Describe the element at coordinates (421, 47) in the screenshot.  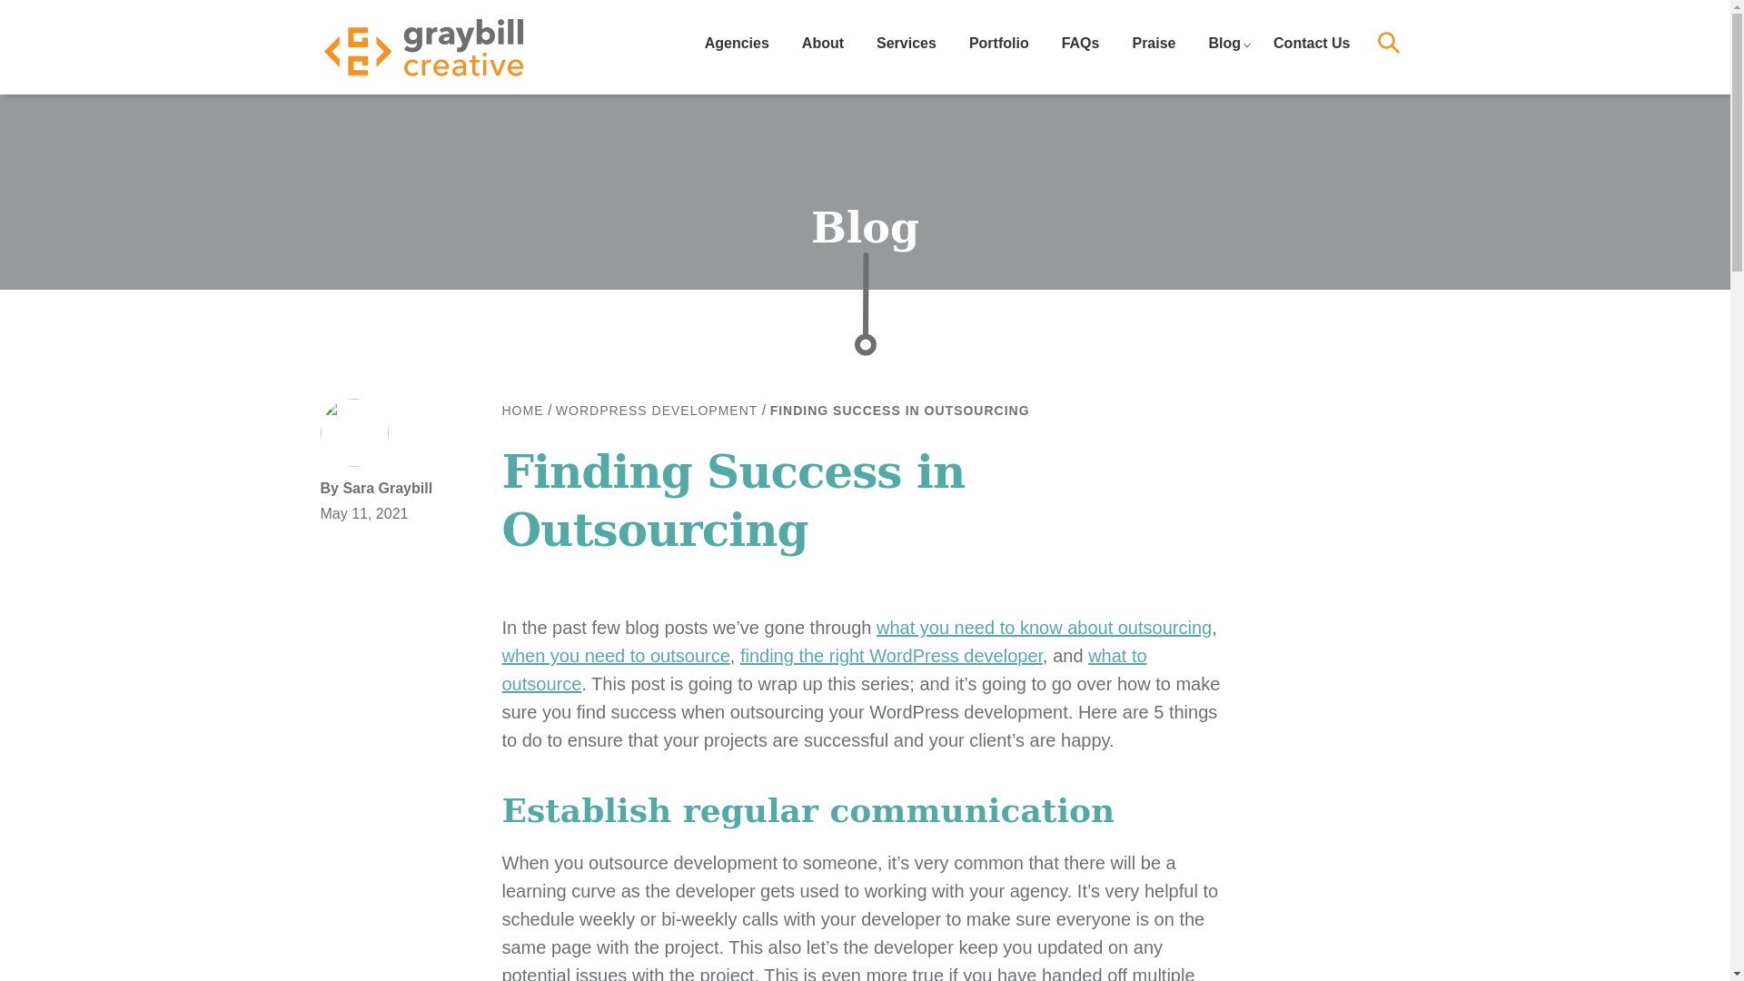
I see `Graybill Creative` at that location.